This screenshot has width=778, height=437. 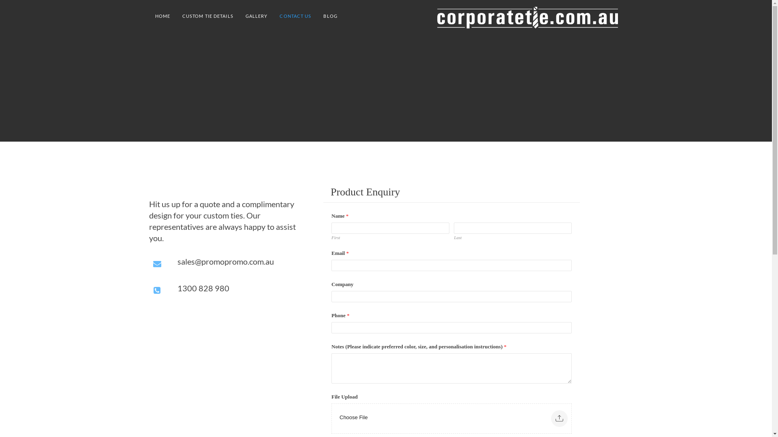 What do you see at coordinates (257, 16) in the screenshot?
I see `GALLERY` at bounding box center [257, 16].